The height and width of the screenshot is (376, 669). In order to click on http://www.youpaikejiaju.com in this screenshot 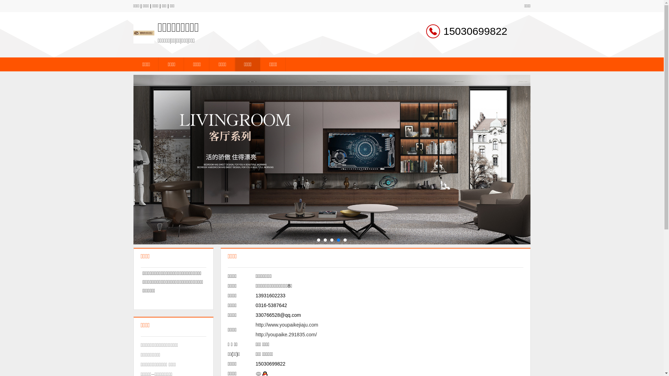, I will do `click(287, 325)`.